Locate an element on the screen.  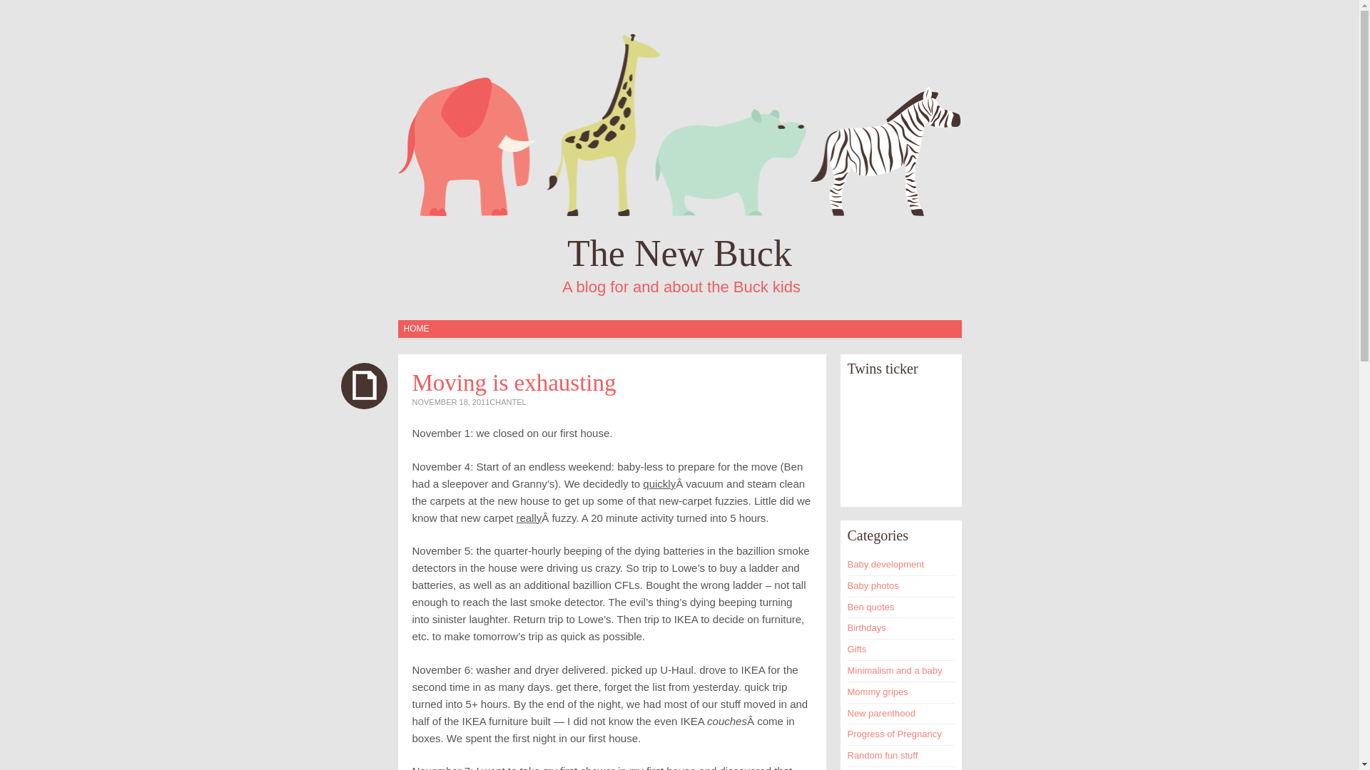
Mommy gripes is located at coordinates (878, 692).